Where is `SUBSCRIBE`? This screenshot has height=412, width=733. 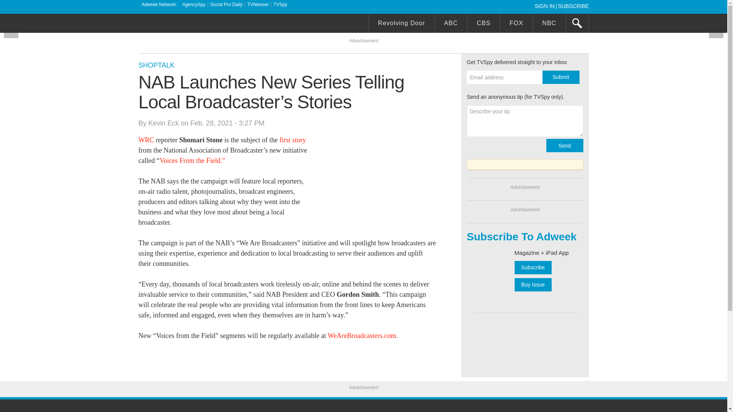
SUBSCRIBE is located at coordinates (573, 6).